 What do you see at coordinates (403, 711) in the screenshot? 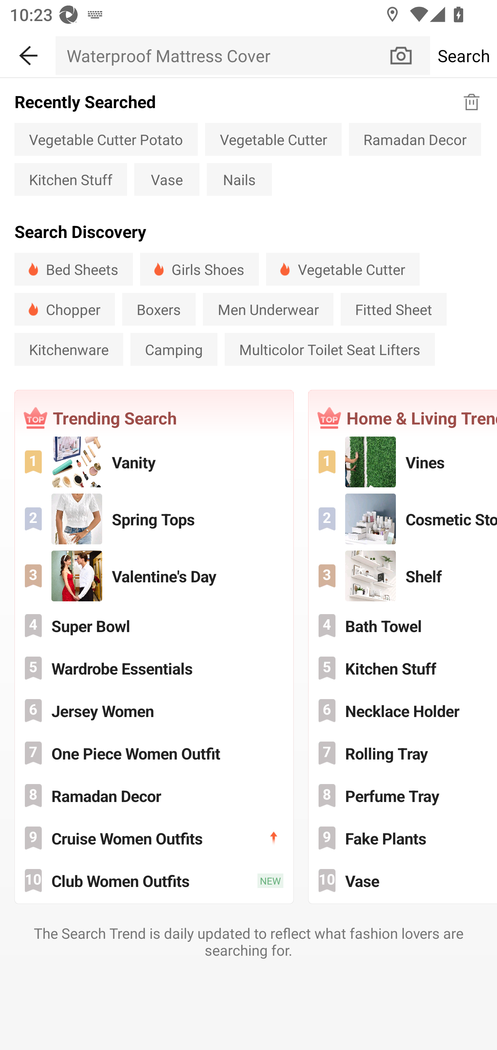
I see `Necklace Holder 6 Necklace Holder` at bounding box center [403, 711].